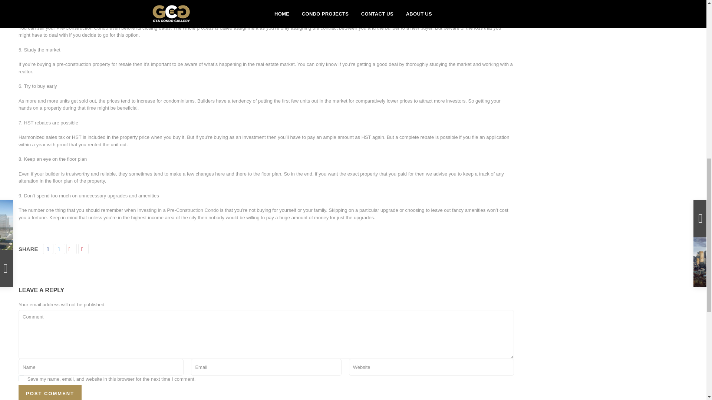 The height and width of the screenshot is (400, 712). Describe the element at coordinates (21, 379) in the screenshot. I see `yes` at that location.